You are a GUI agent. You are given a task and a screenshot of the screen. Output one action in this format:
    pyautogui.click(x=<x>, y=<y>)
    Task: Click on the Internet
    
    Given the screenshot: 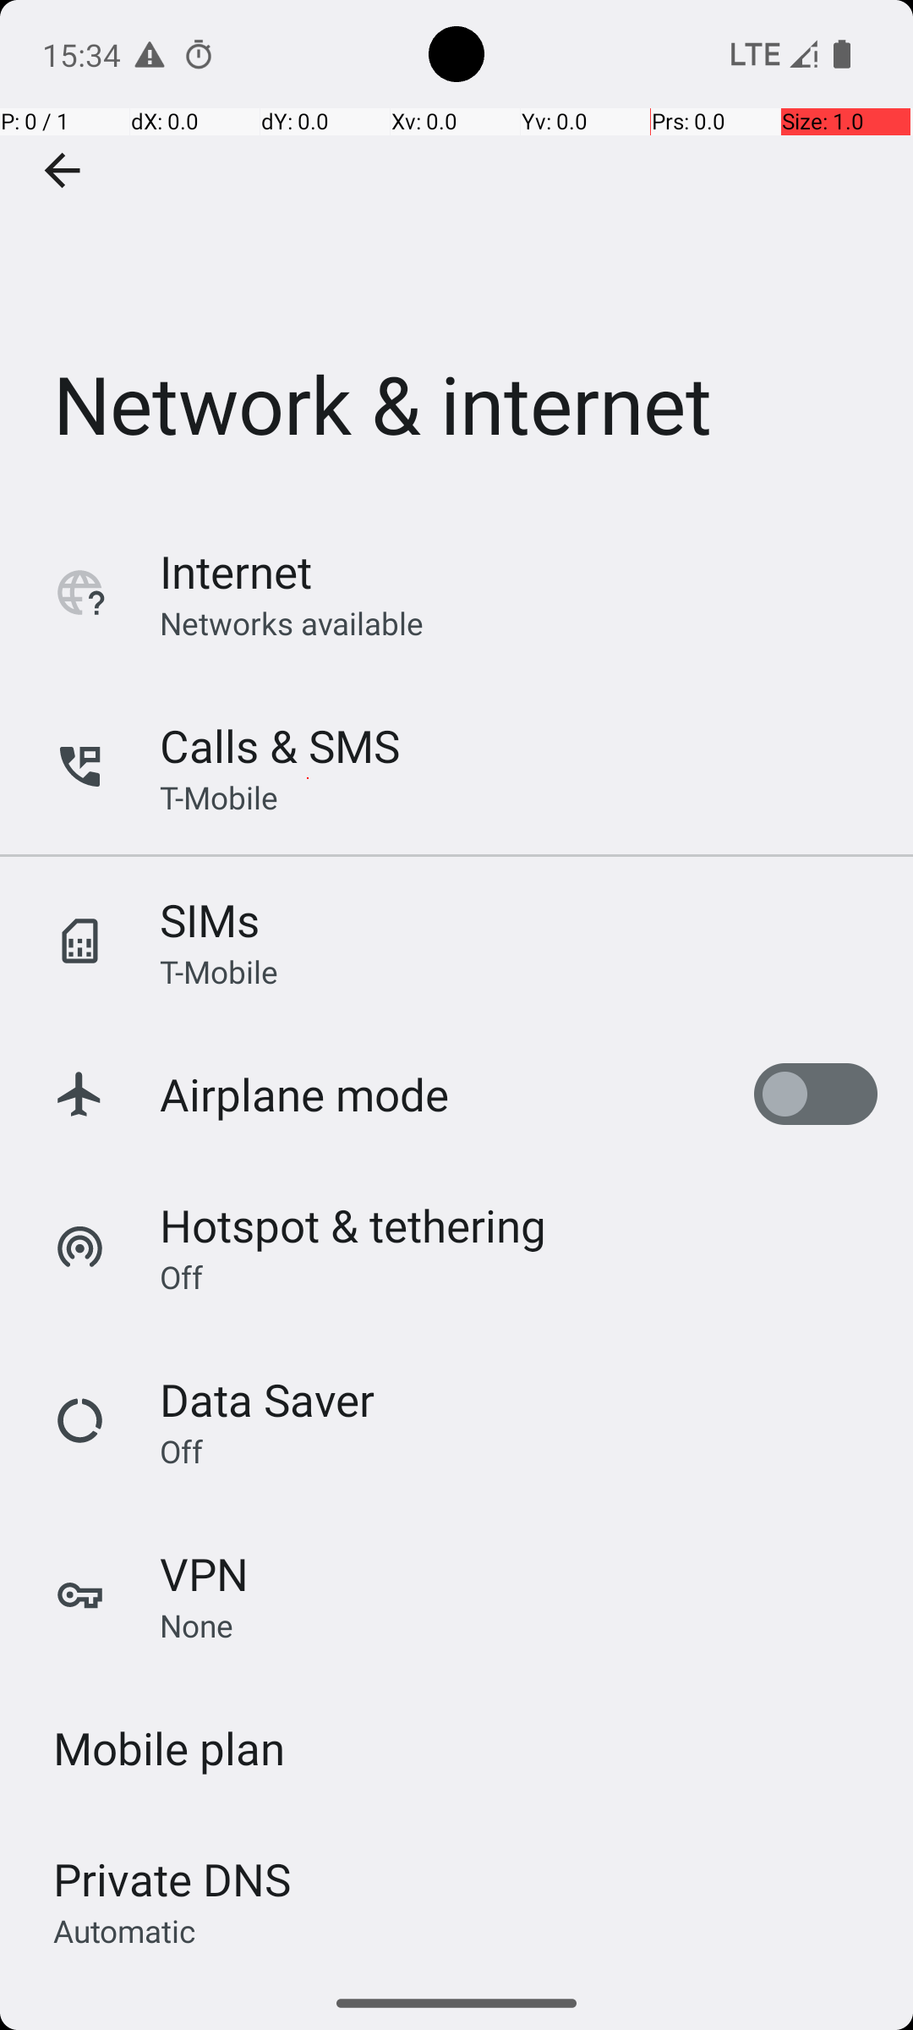 What is the action you would take?
    pyautogui.click(x=236, y=572)
    